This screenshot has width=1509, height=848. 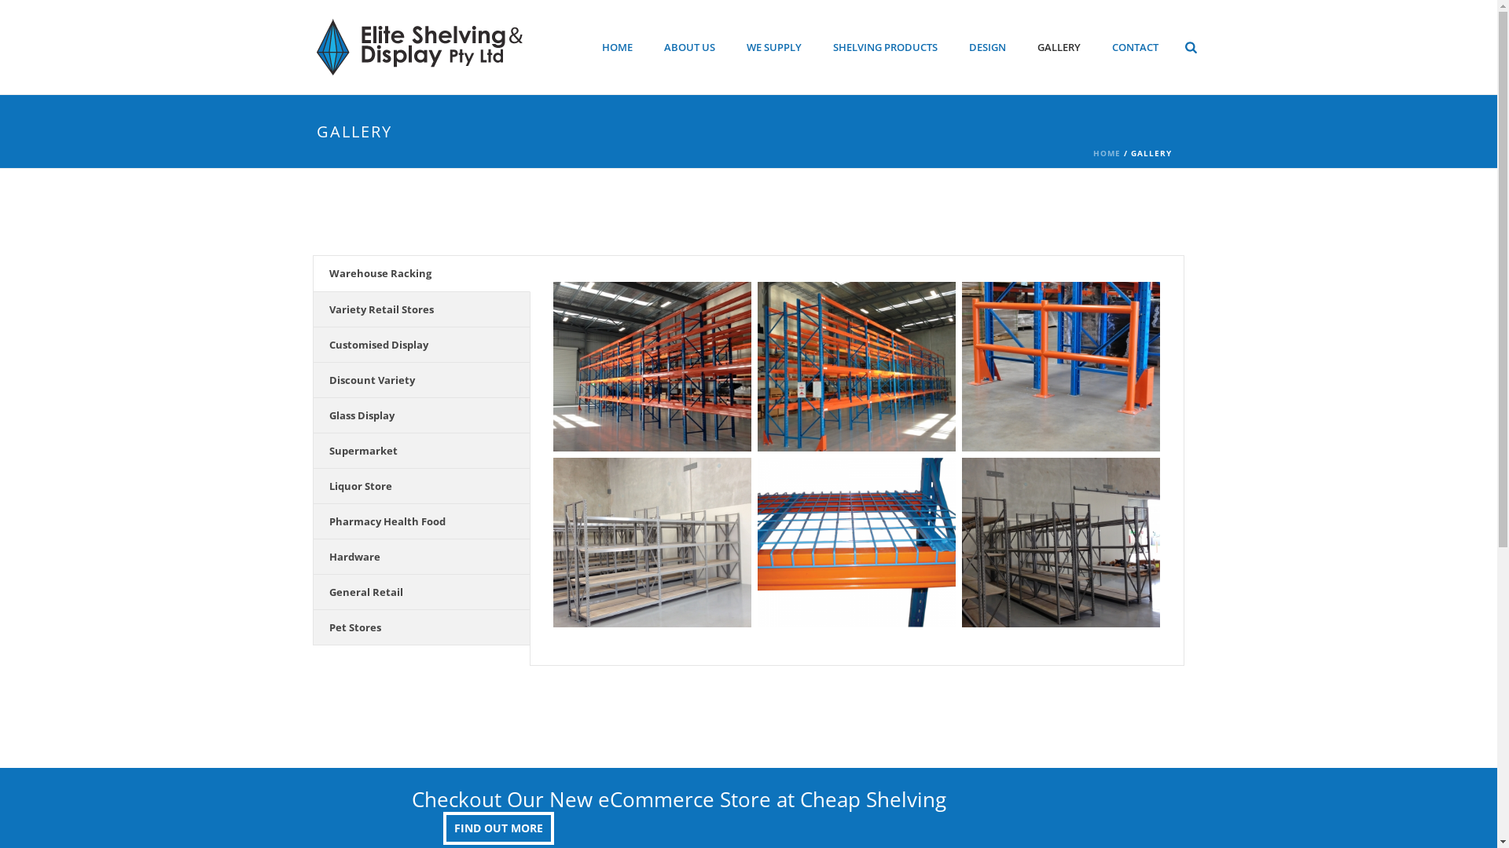 What do you see at coordinates (421, 274) in the screenshot?
I see `Warehouse Racking` at bounding box center [421, 274].